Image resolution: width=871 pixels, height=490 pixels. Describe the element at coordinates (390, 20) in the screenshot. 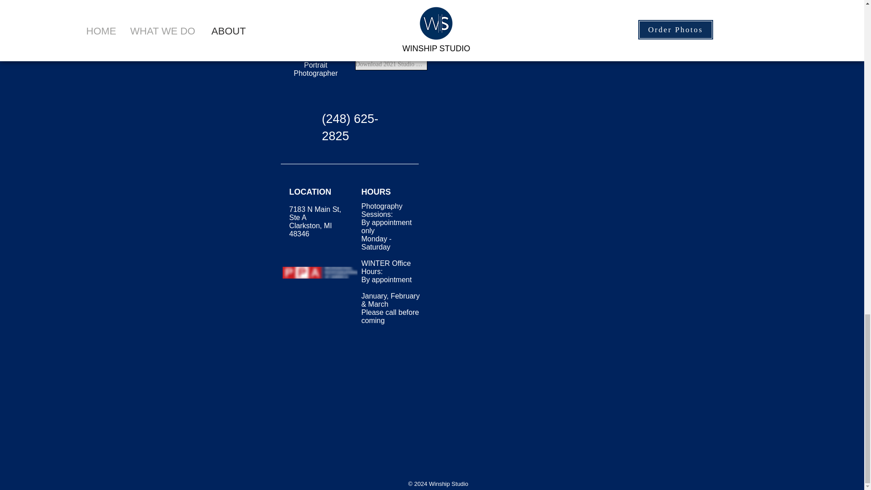

I see `Winship Seniors Website` at that location.